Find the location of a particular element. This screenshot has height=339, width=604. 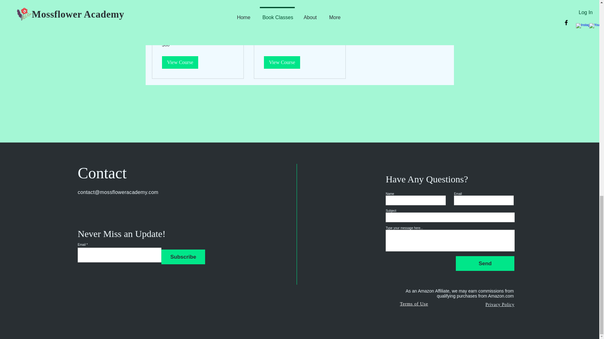

Subscribe is located at coordinates (183, 257).